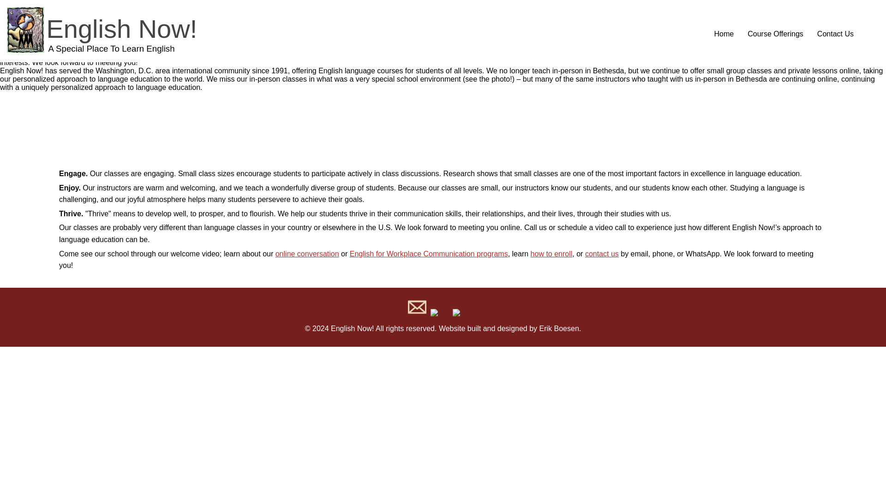 Image resolution: width=886 pixels, height=498 pixels. I want to click on Contact Us, so click(559, 328).